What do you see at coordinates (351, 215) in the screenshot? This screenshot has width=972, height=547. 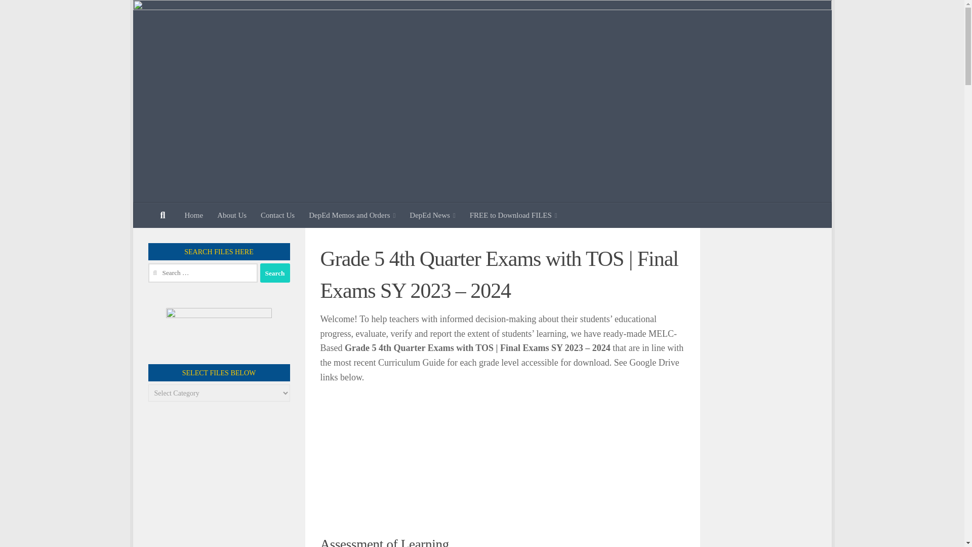 I see `DepEd Memos and Orders` at bounding box center [351, 215].